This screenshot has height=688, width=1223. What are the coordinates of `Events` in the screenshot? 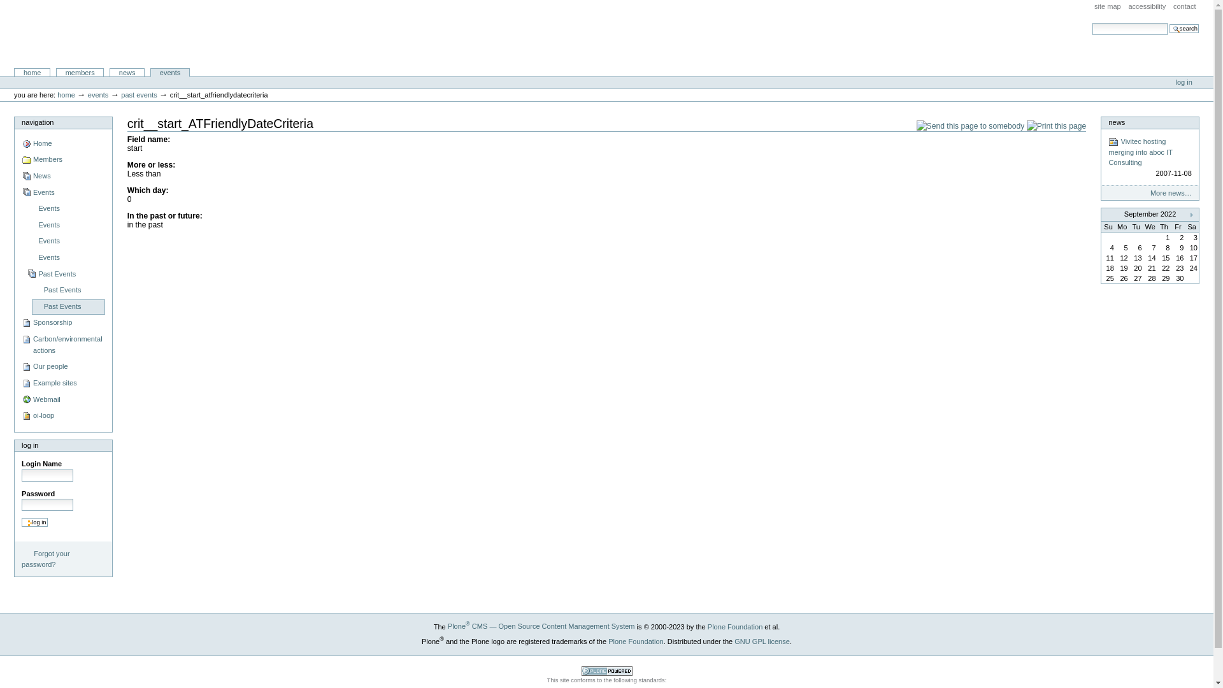 It's located at (65, 259).